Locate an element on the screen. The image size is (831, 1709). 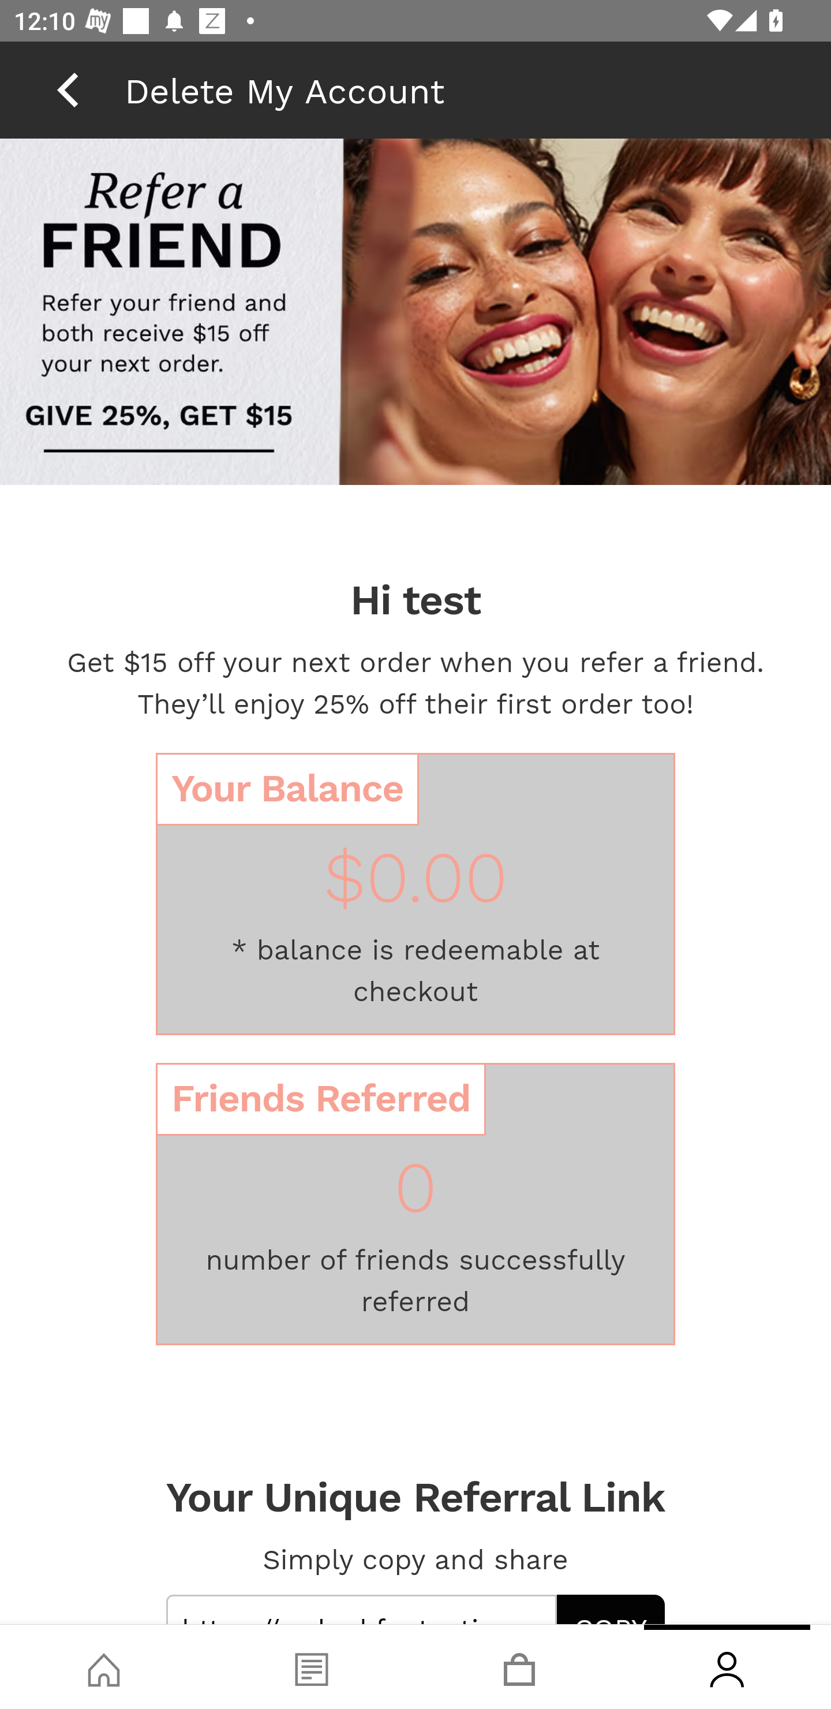
raf is located at coordinates (415, 314).